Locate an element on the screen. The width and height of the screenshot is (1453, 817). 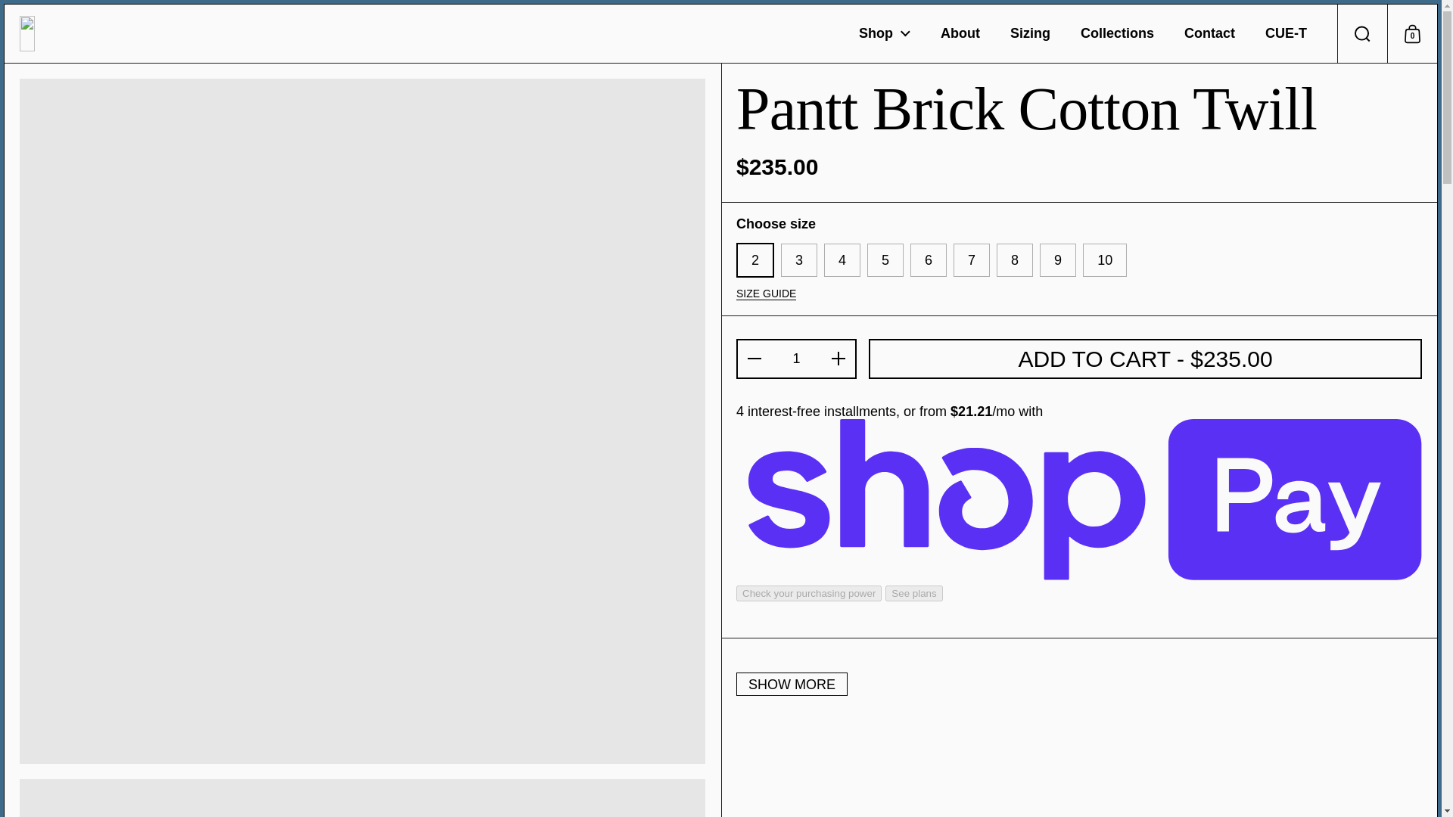
About is located at coordinates (960, 34).